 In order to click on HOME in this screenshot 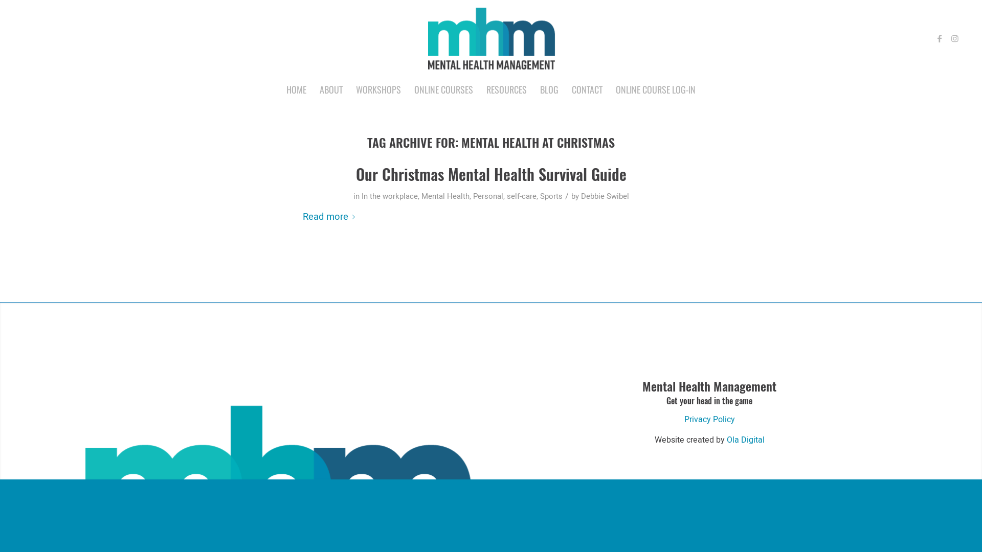, I will do `click(297, 89)`.